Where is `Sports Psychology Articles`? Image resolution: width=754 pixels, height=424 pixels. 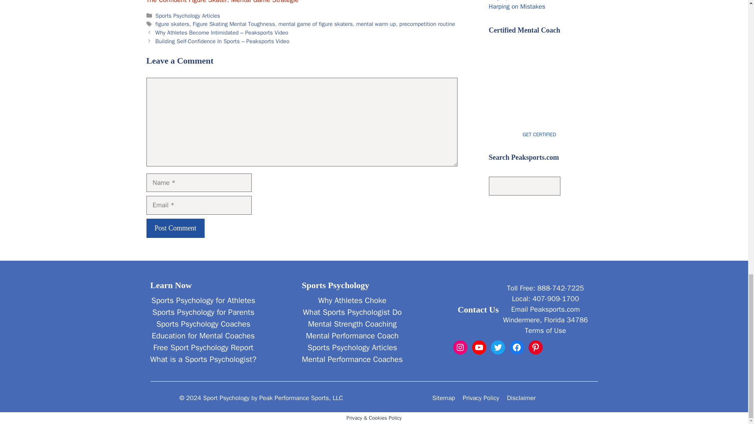
Sports Psychology Articles is located at coordinates (188, 16).